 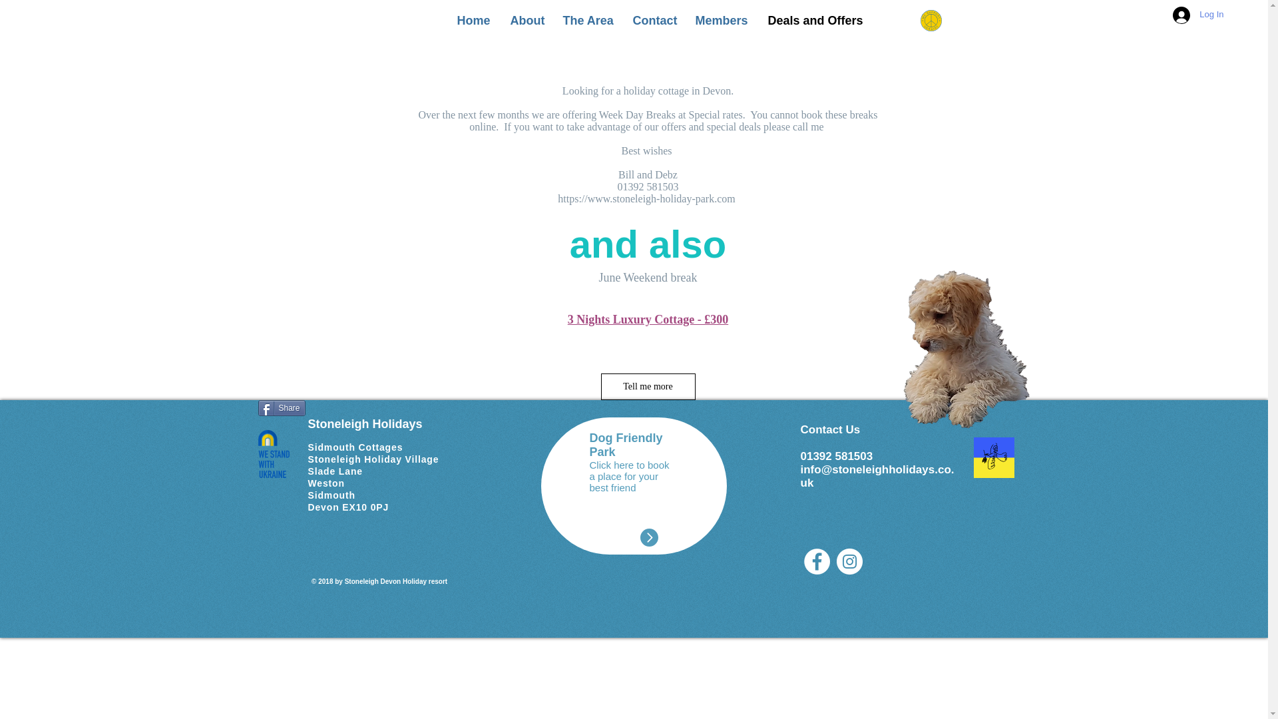 I want to click on Home, so click(x=473, y=20).